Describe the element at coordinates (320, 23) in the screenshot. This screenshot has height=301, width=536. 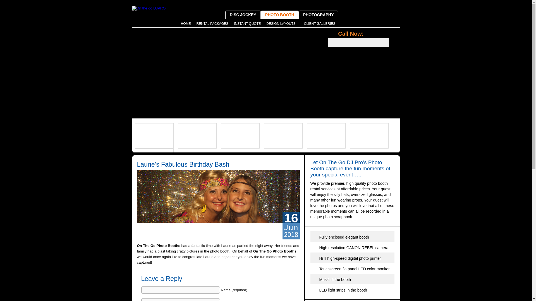
I see `CLIENT GALLERIES` at that location.